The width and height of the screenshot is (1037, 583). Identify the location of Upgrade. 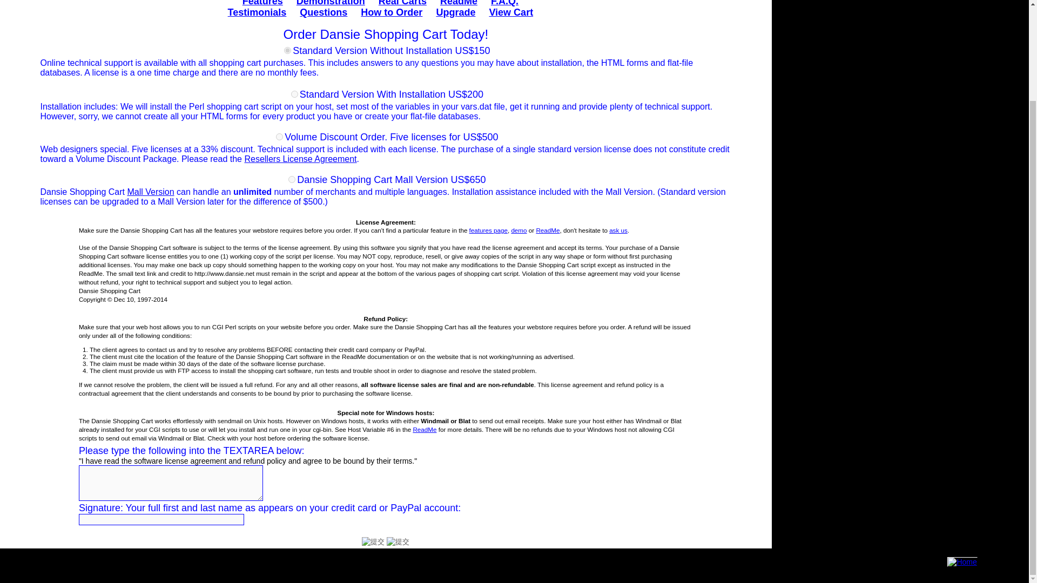
(455, 12).